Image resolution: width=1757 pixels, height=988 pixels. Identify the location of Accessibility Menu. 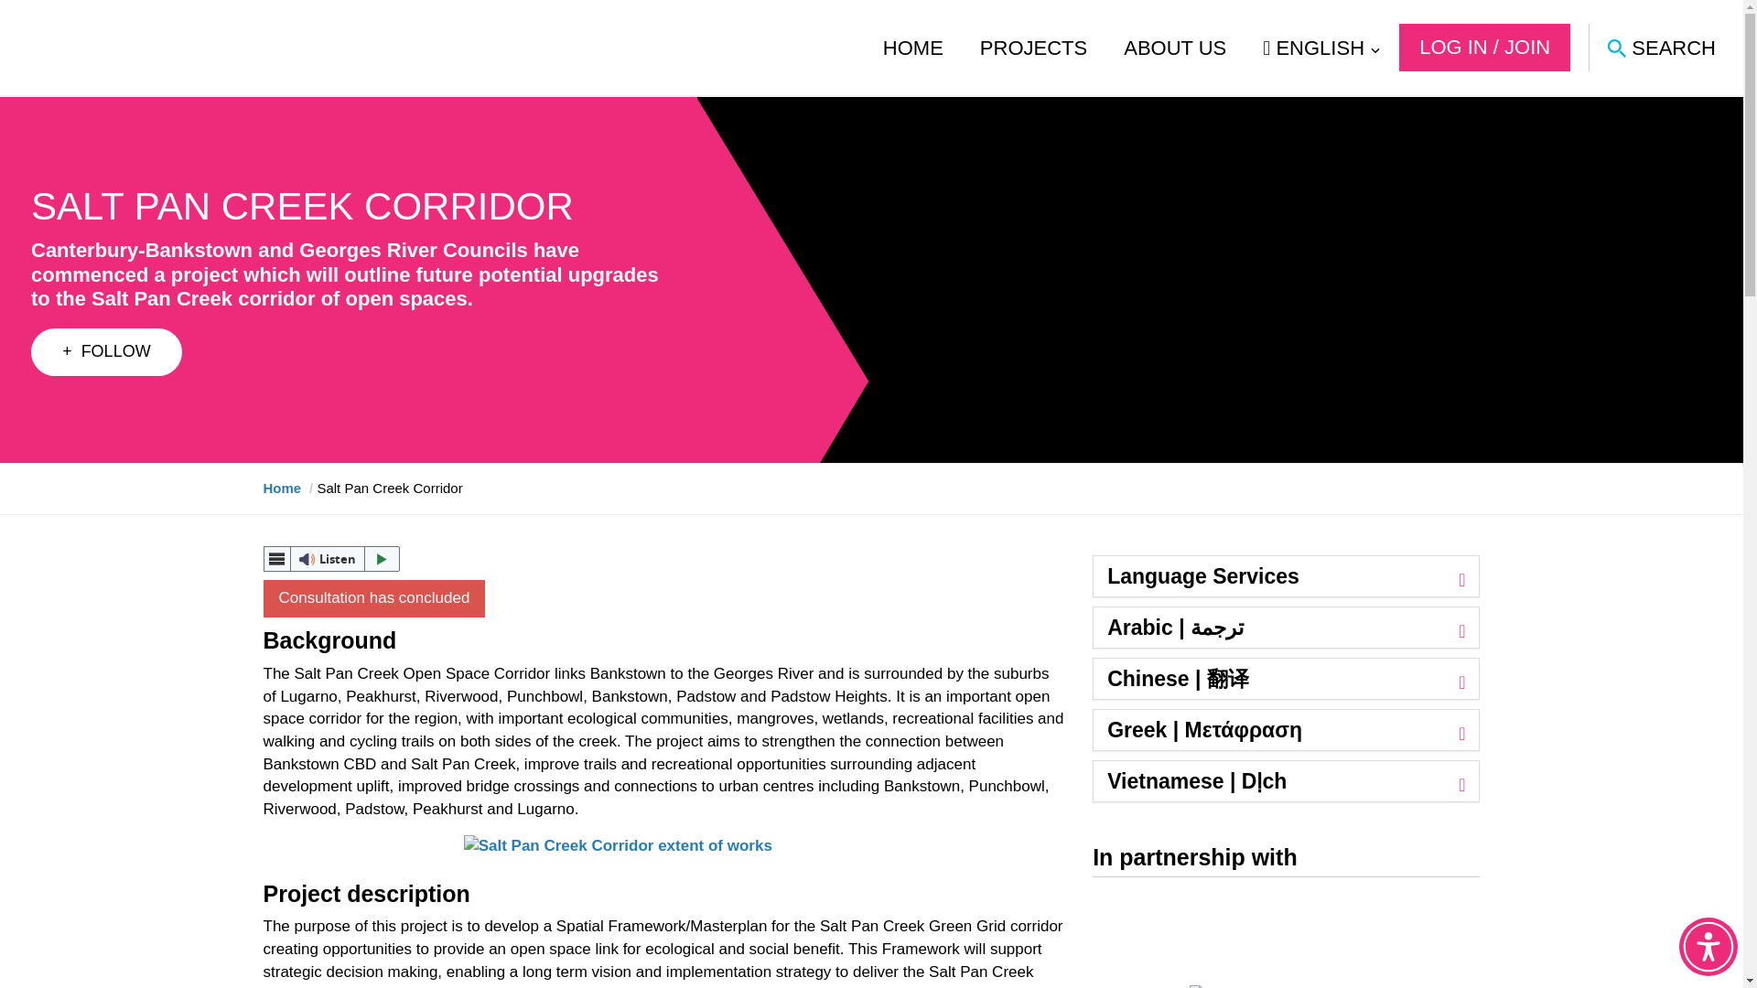
(1708, 947).